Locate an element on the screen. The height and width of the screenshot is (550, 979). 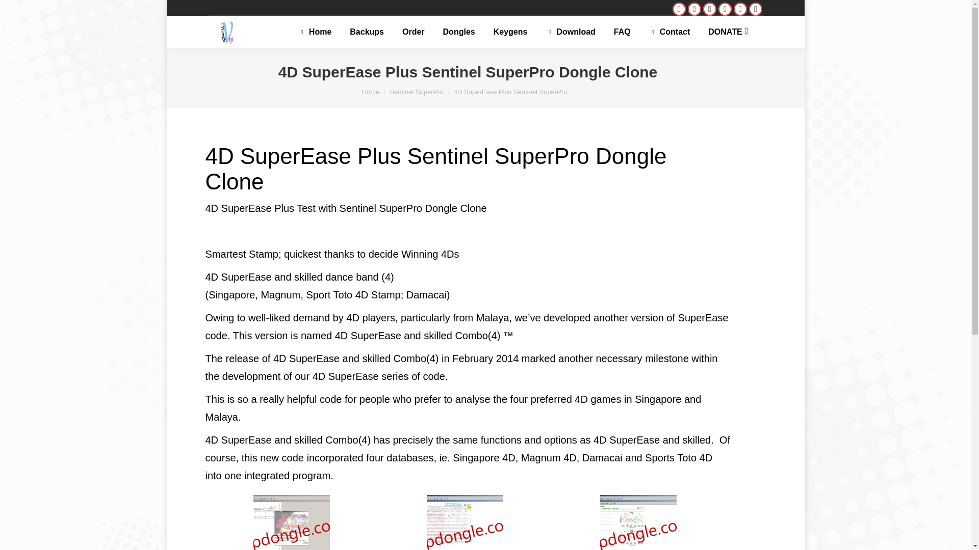
Dongles is located at coordinates (459, 32).